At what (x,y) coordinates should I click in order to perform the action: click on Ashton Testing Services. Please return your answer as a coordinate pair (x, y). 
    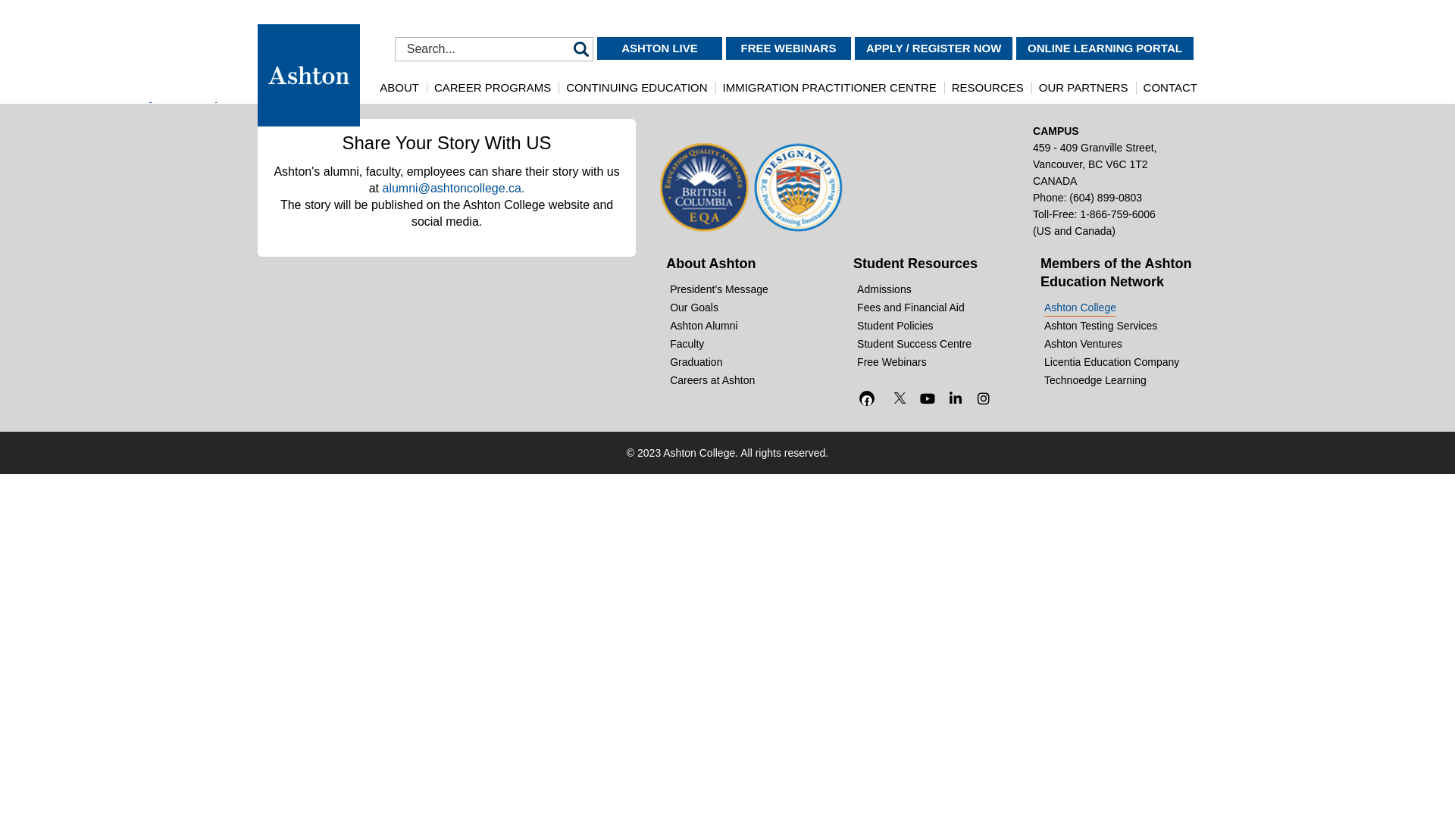
    Looking at the image, I should click on (1095, 326).